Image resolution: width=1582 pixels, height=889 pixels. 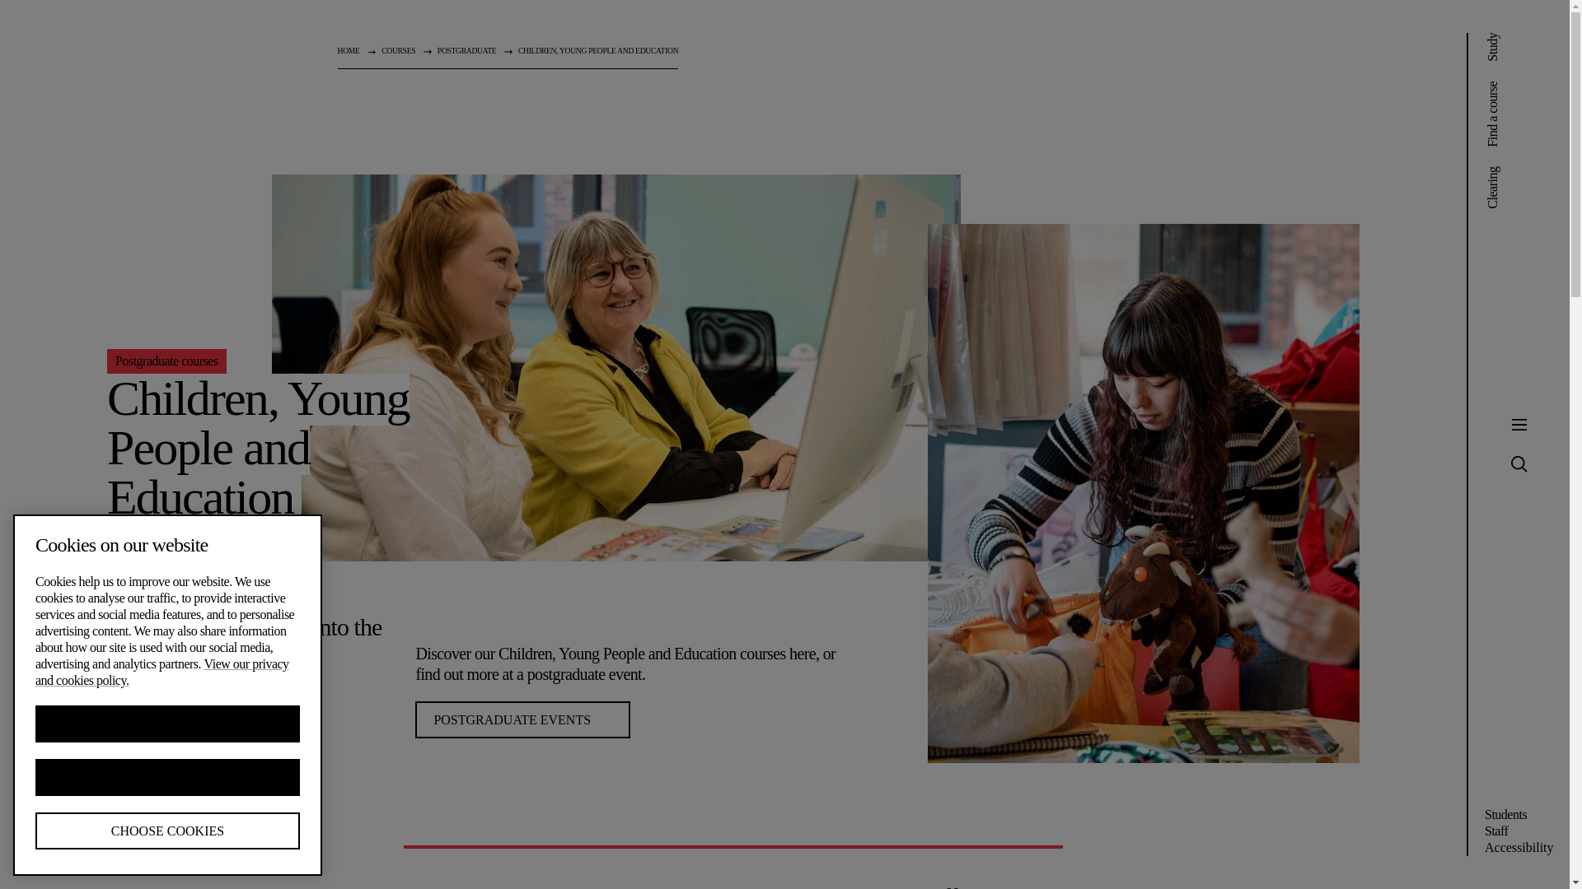 I want to click on POSTGRADUATE, so click(x=466, y=50).